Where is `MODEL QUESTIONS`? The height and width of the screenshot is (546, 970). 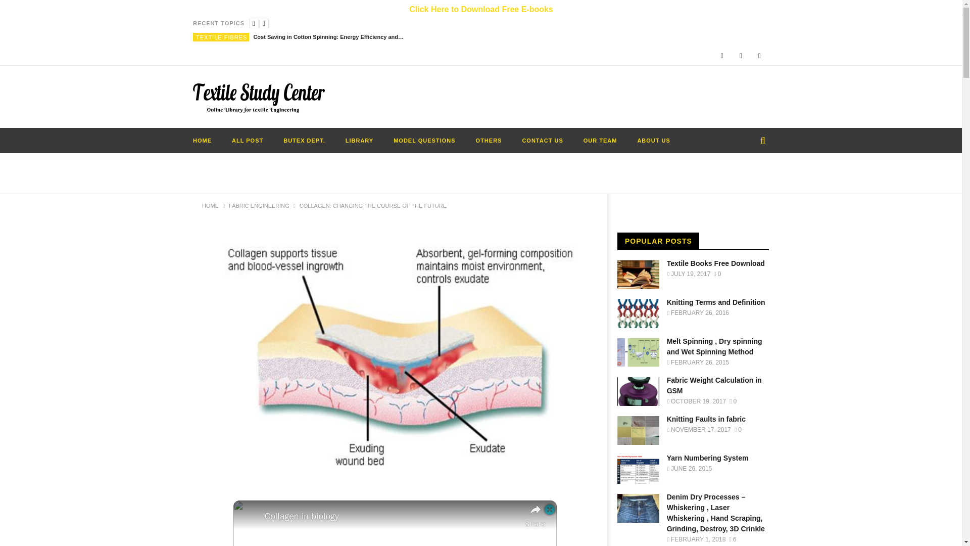
MODEL QUESTIONS is located at coordinates (424, 141).